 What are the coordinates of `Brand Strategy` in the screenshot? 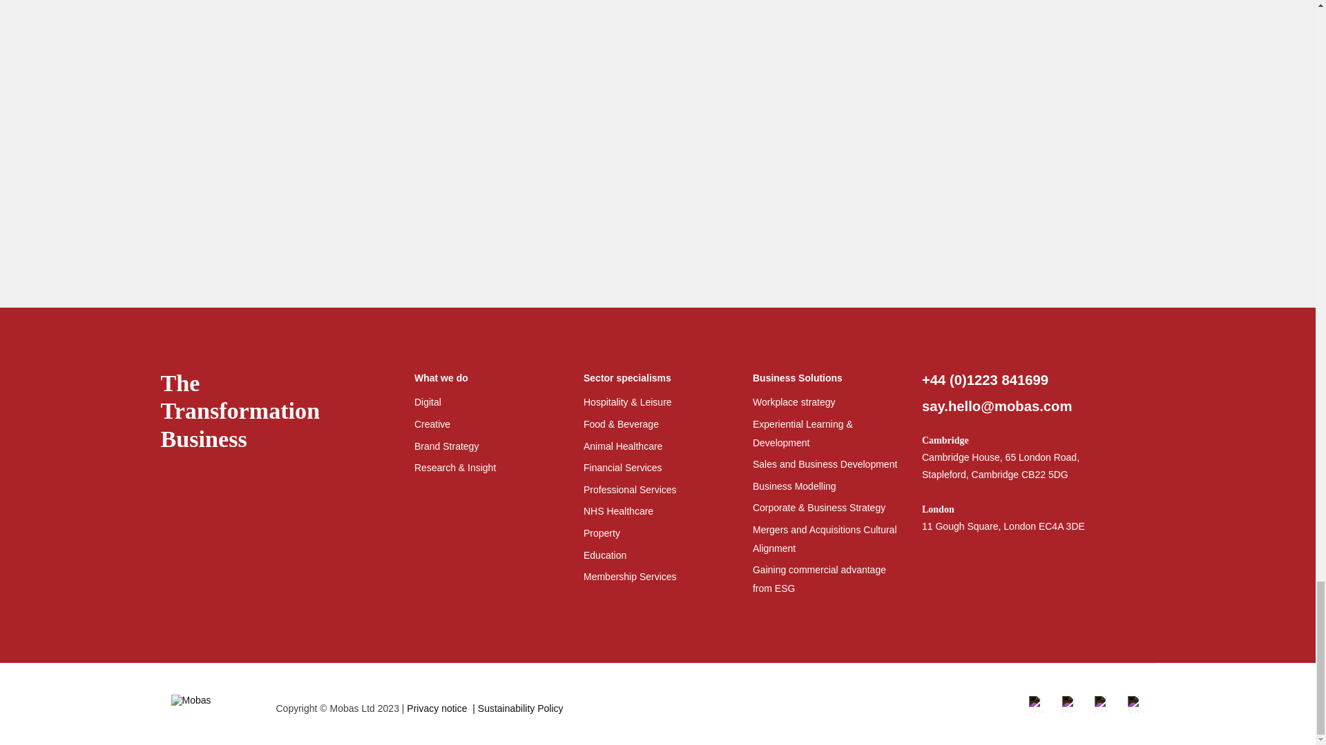 It's located at (446, 446).